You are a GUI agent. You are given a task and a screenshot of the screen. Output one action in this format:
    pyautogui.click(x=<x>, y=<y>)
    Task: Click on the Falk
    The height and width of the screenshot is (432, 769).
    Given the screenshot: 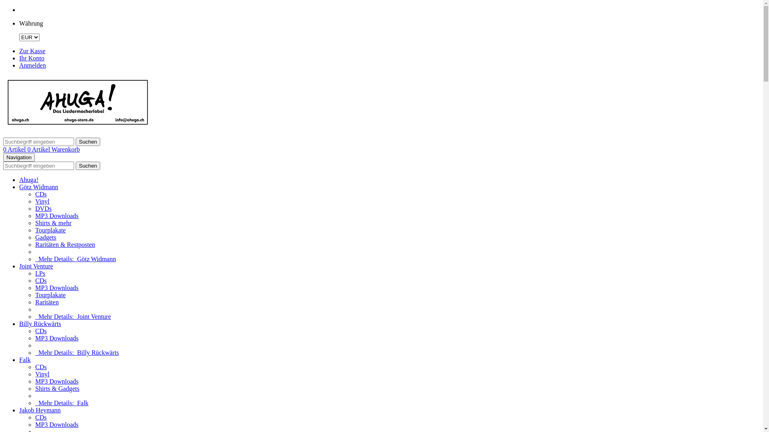 What is the action you would take?
    pyautogui.click(x=25, y=360)
    